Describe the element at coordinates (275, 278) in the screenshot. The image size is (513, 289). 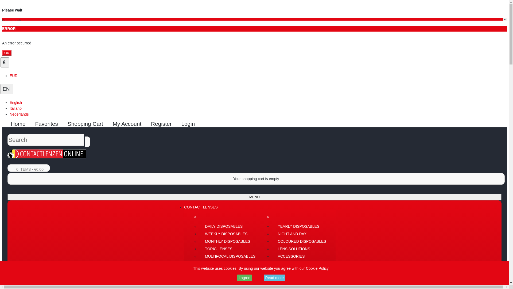
I see `Read more` at that location.